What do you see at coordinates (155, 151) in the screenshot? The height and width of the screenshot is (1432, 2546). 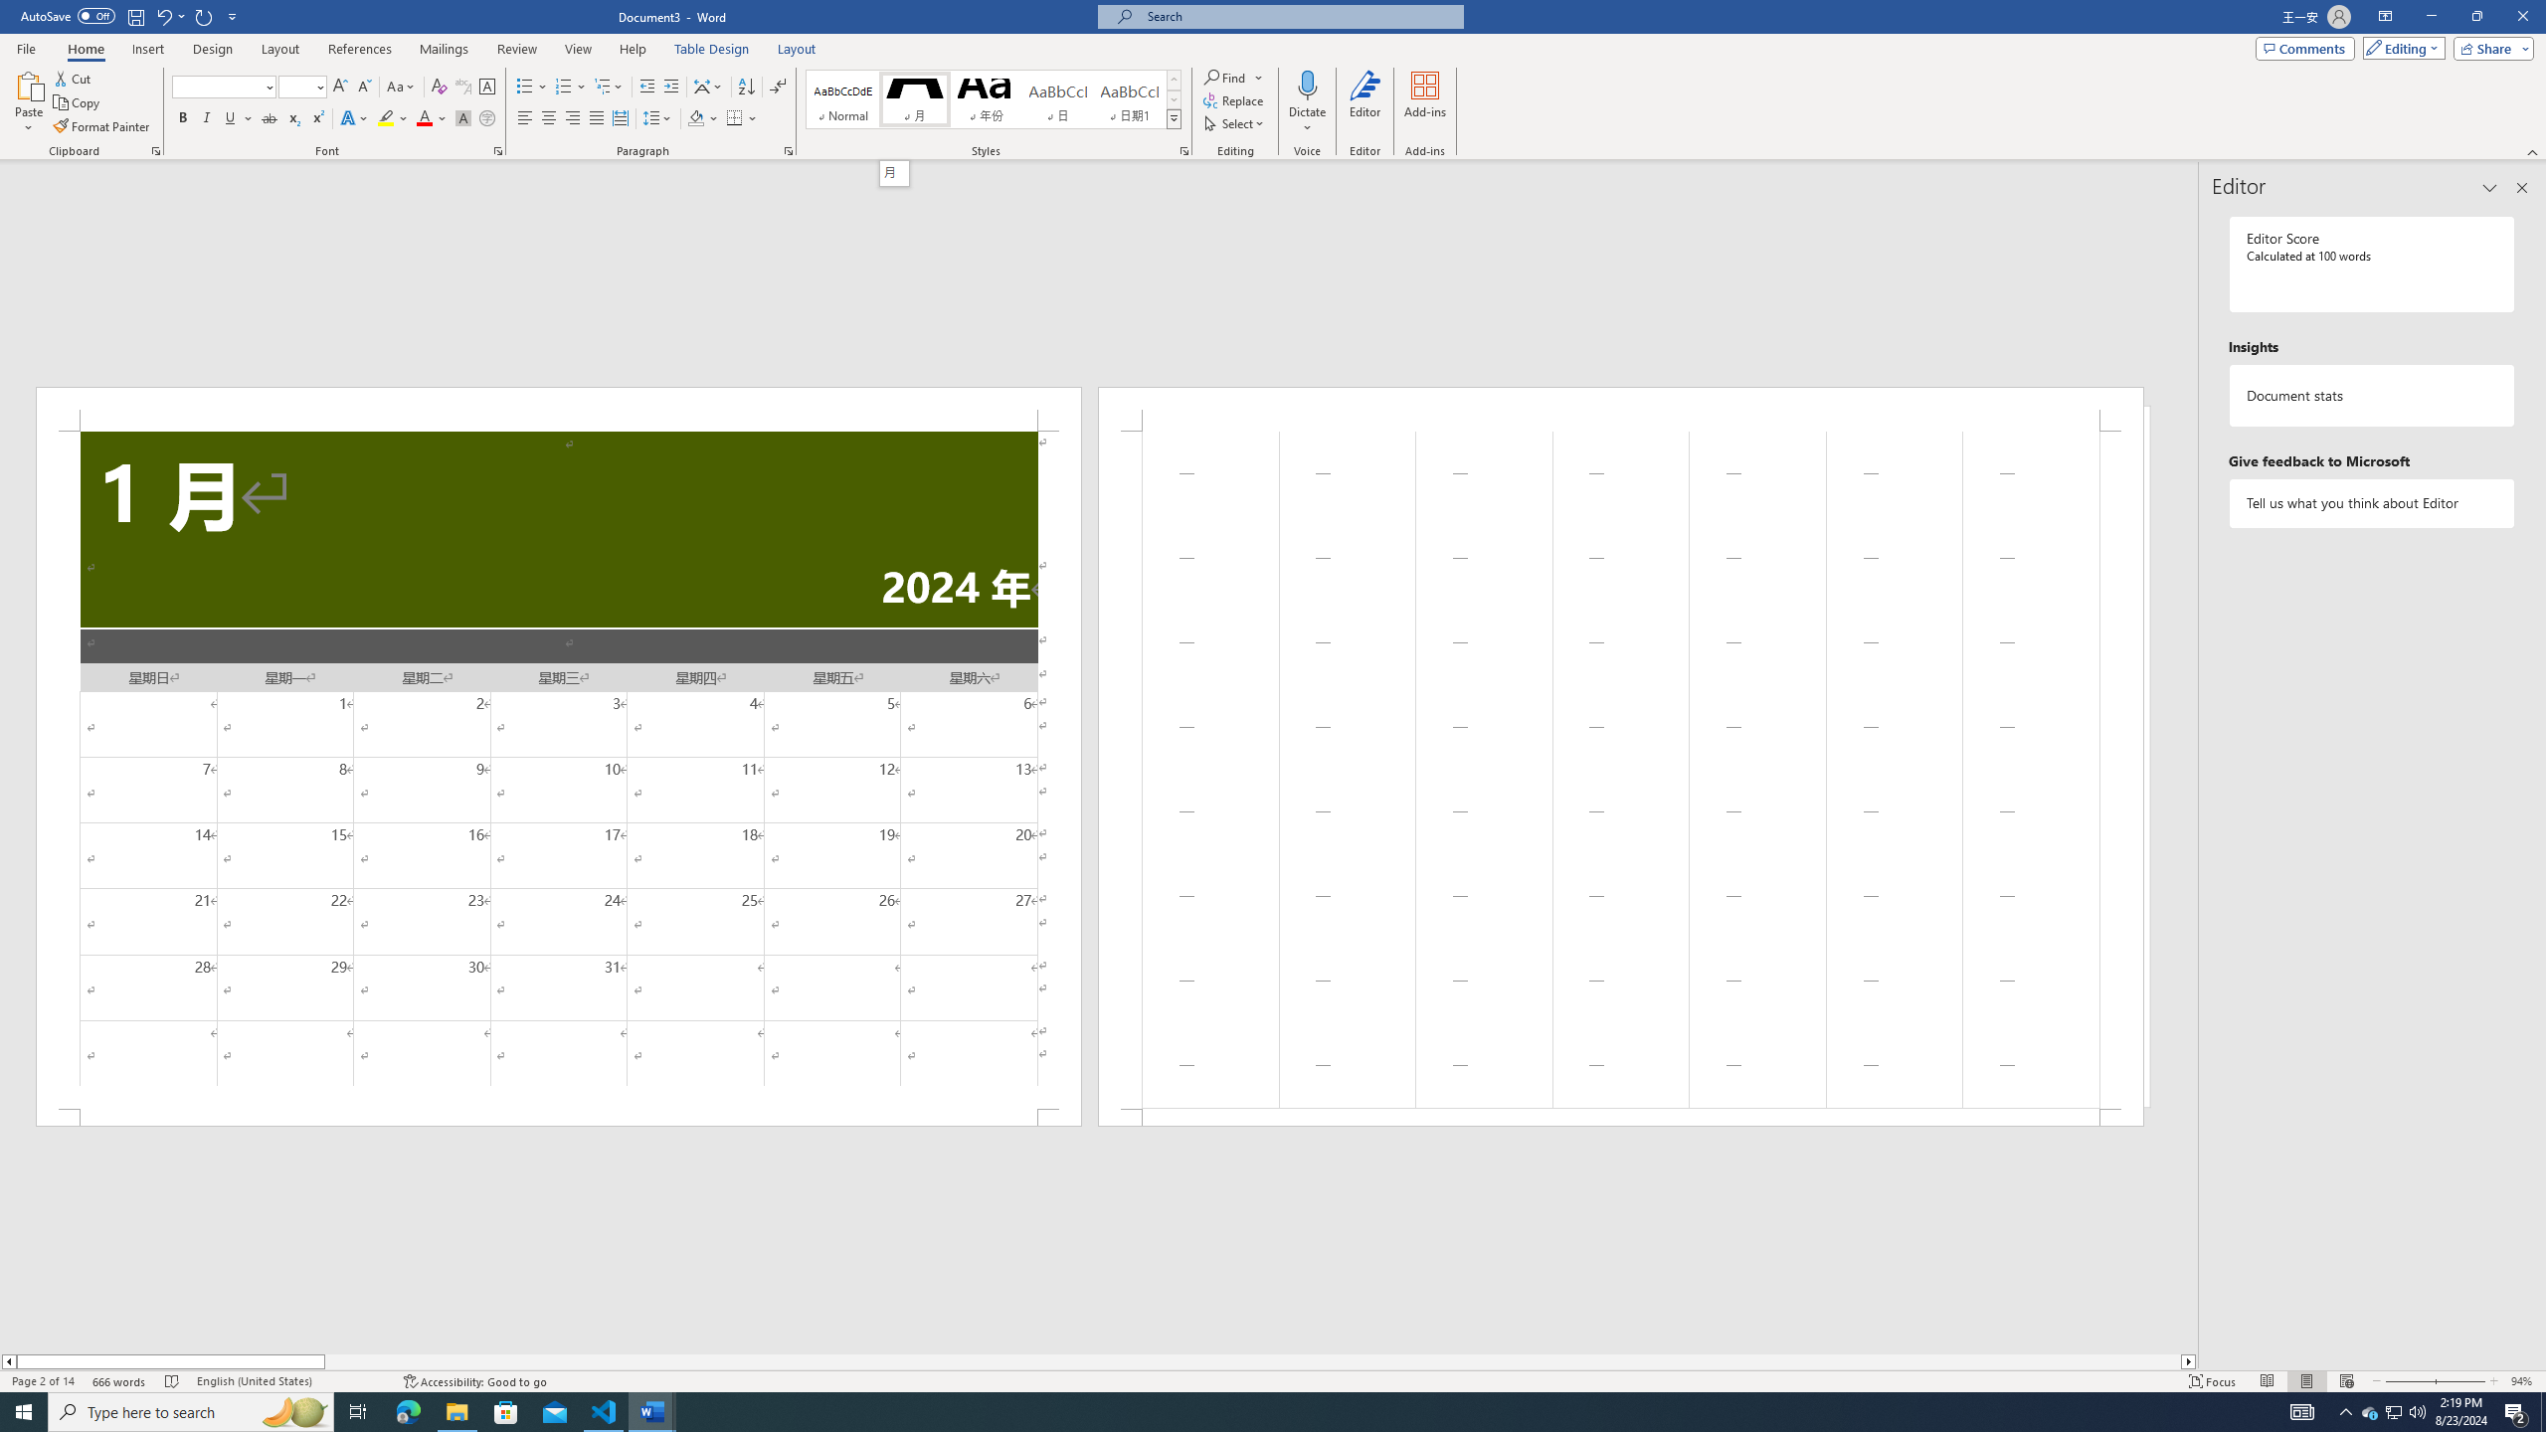 I see `Office Clipboard...` at bounding box center [155, 151].